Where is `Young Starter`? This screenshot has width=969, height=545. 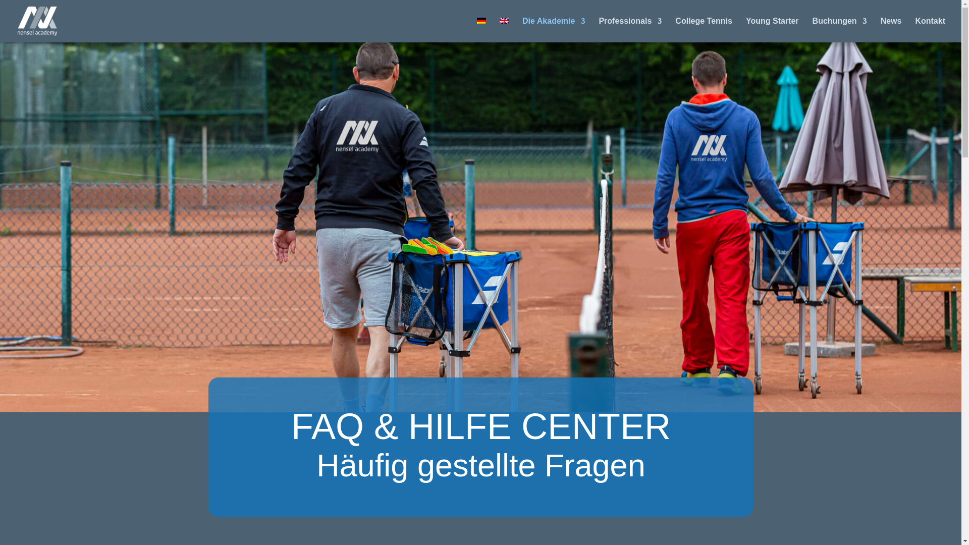 Young Starter is located at coordinates (772, 30).